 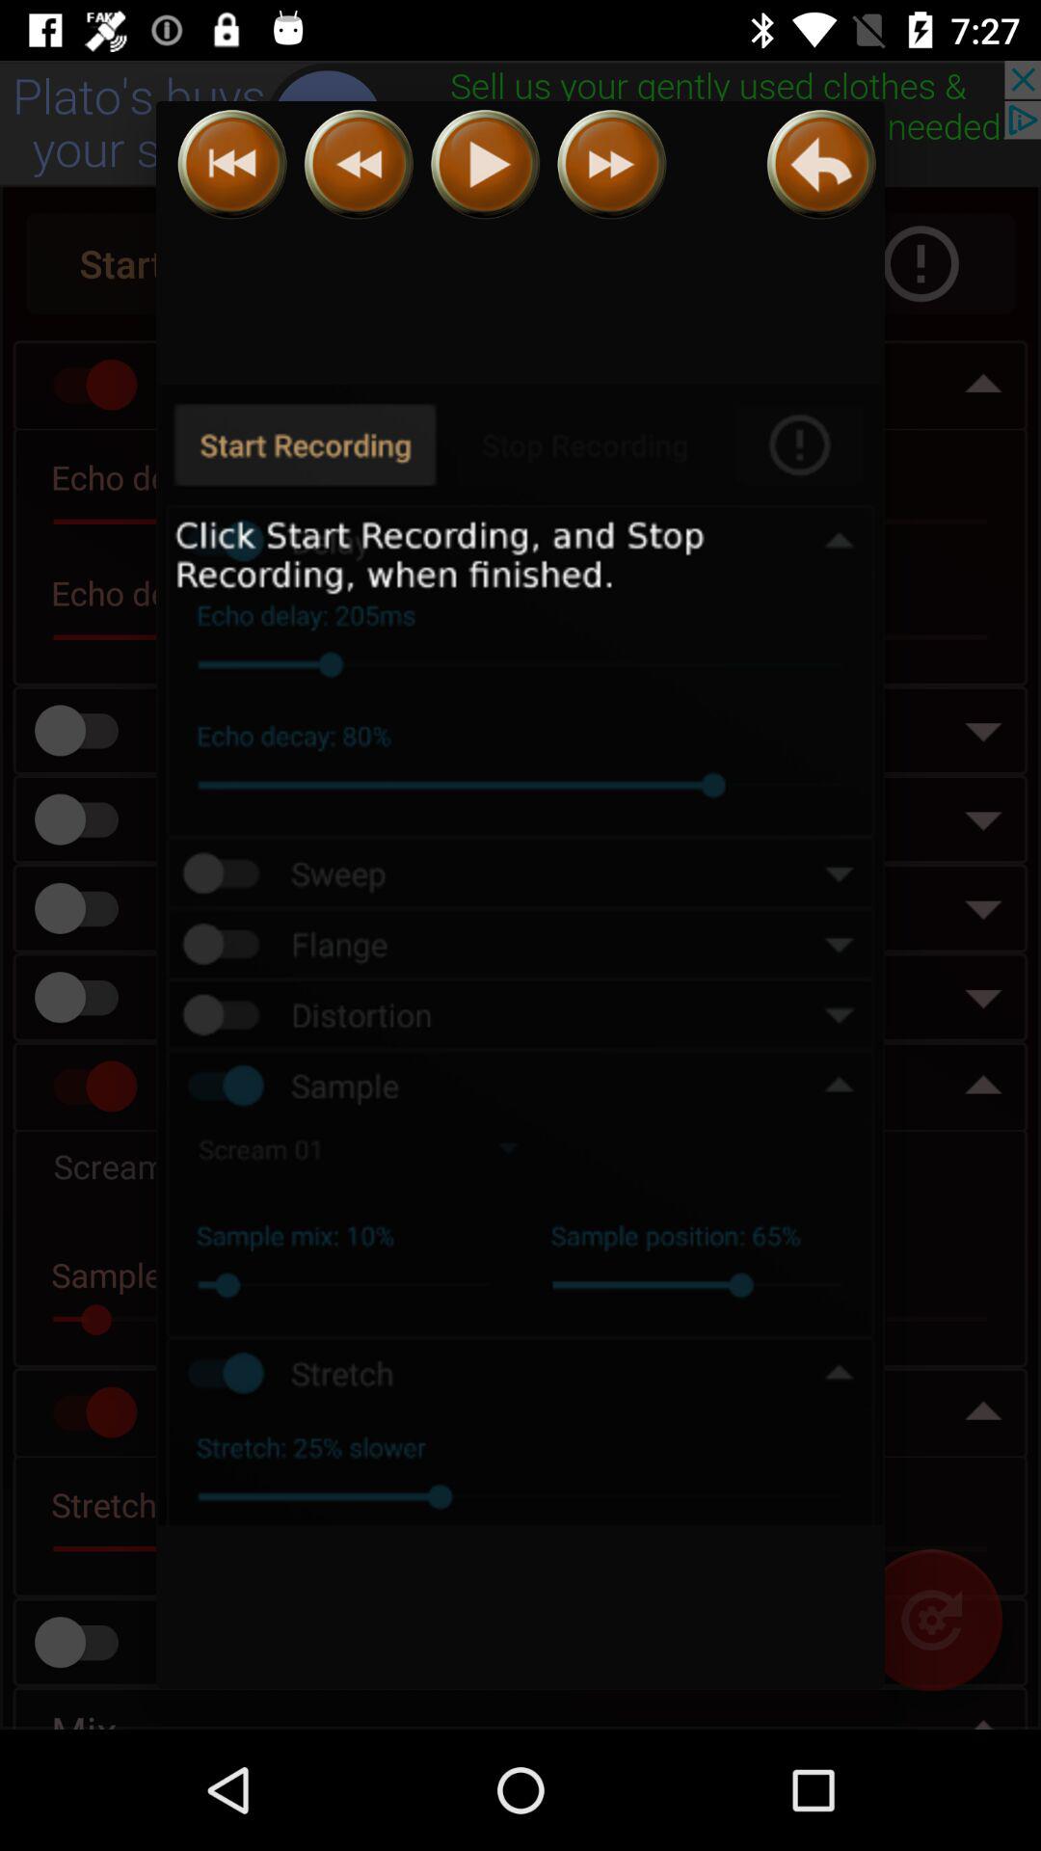 What do you see at coordinates (359, 164) in the screenshot?
I see `go back` at bounding box center [359, 164].